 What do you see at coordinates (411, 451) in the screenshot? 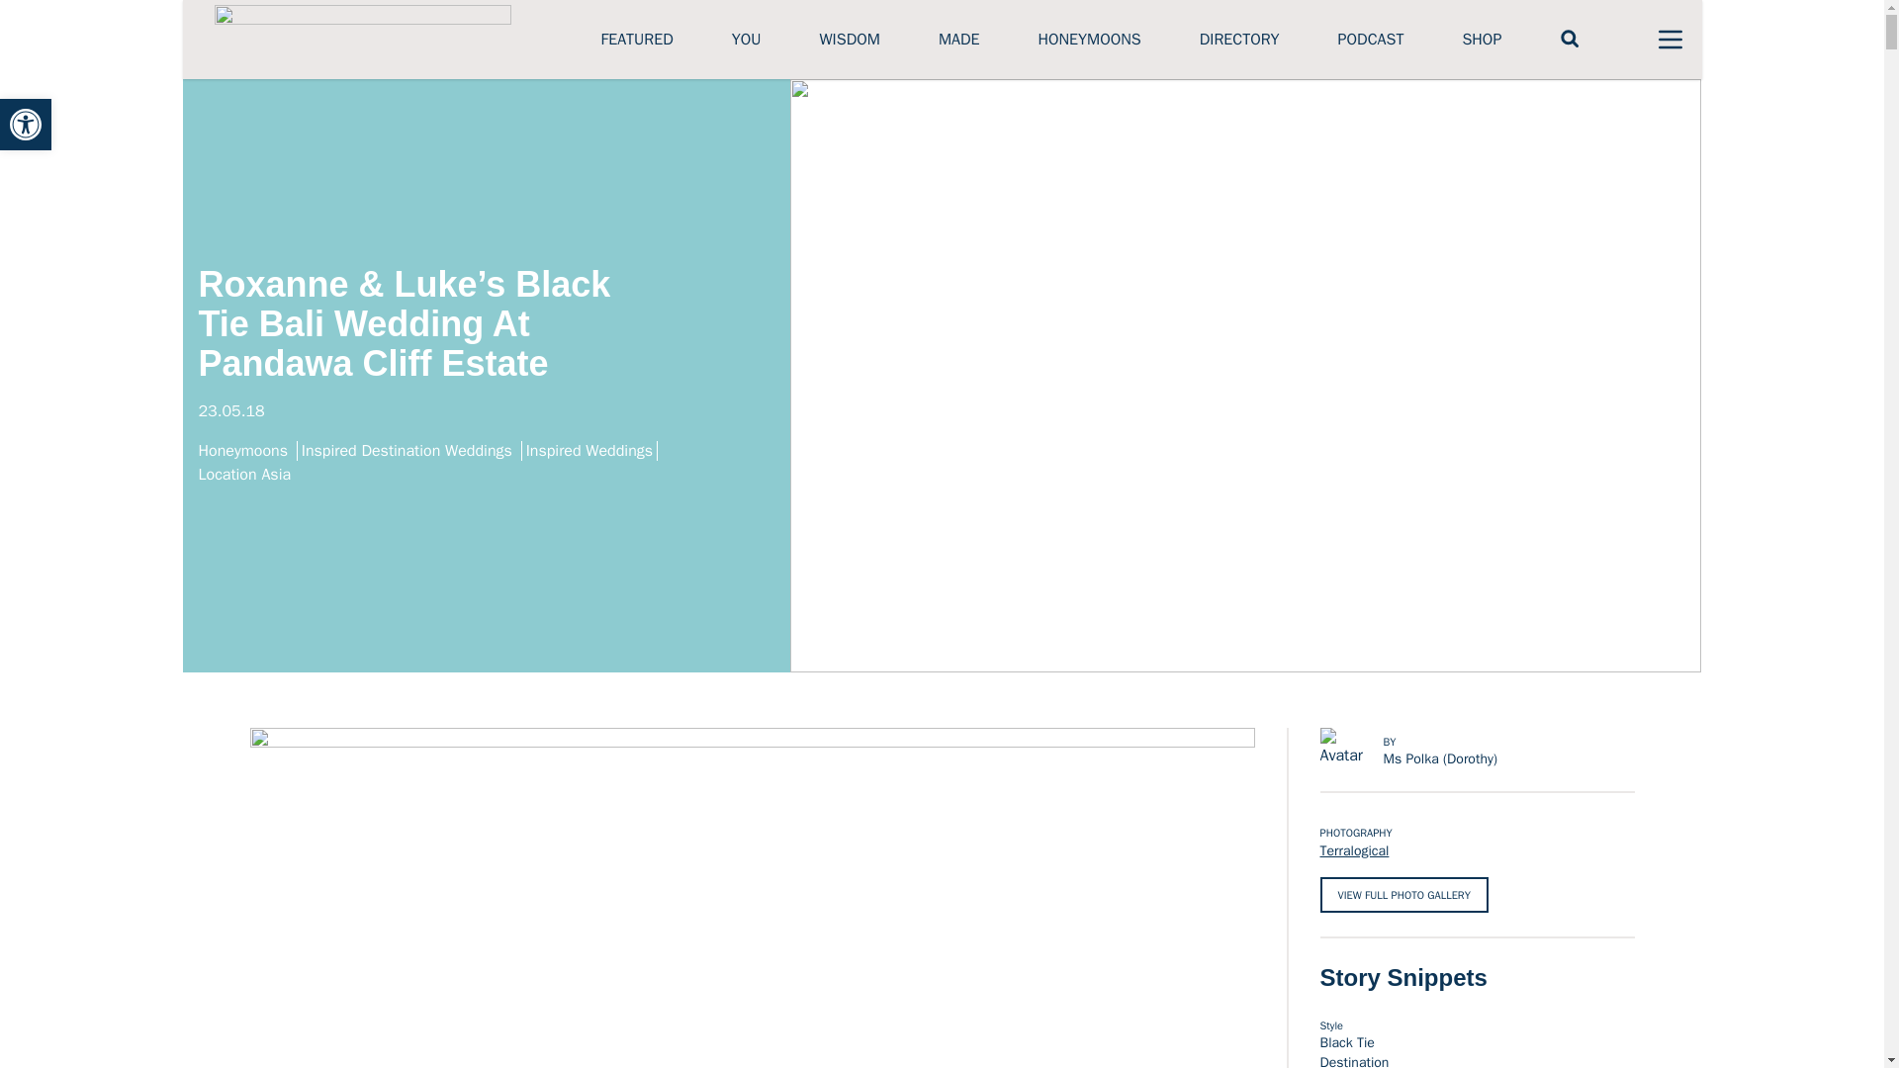
I see `Inspired Destination Weddings` at bounding box center [411, 451].